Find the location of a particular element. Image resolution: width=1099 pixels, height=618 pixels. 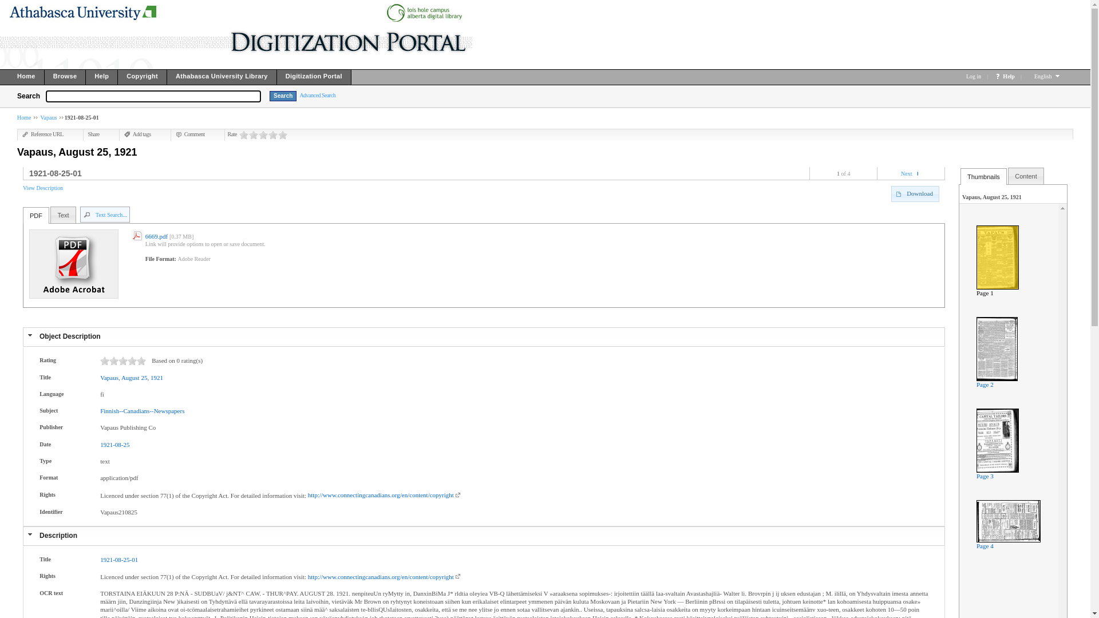

Page 2 is located at coordinates (985, 385).